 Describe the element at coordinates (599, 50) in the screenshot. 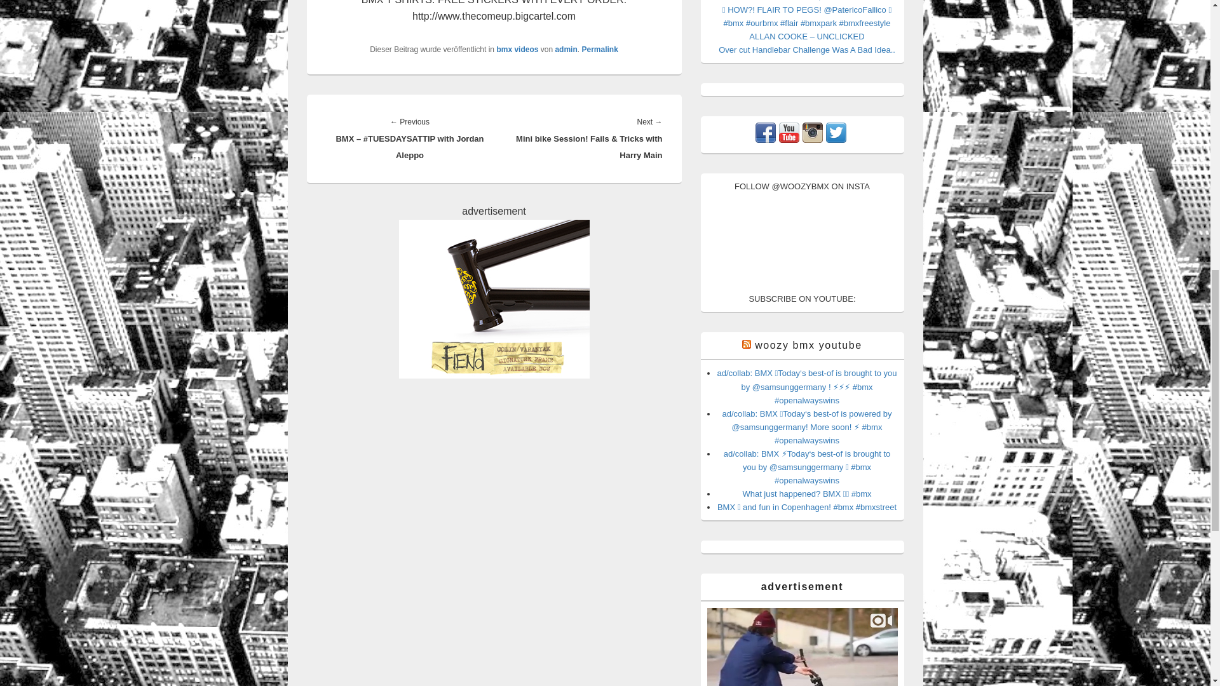

I see `Permalink` at that location.